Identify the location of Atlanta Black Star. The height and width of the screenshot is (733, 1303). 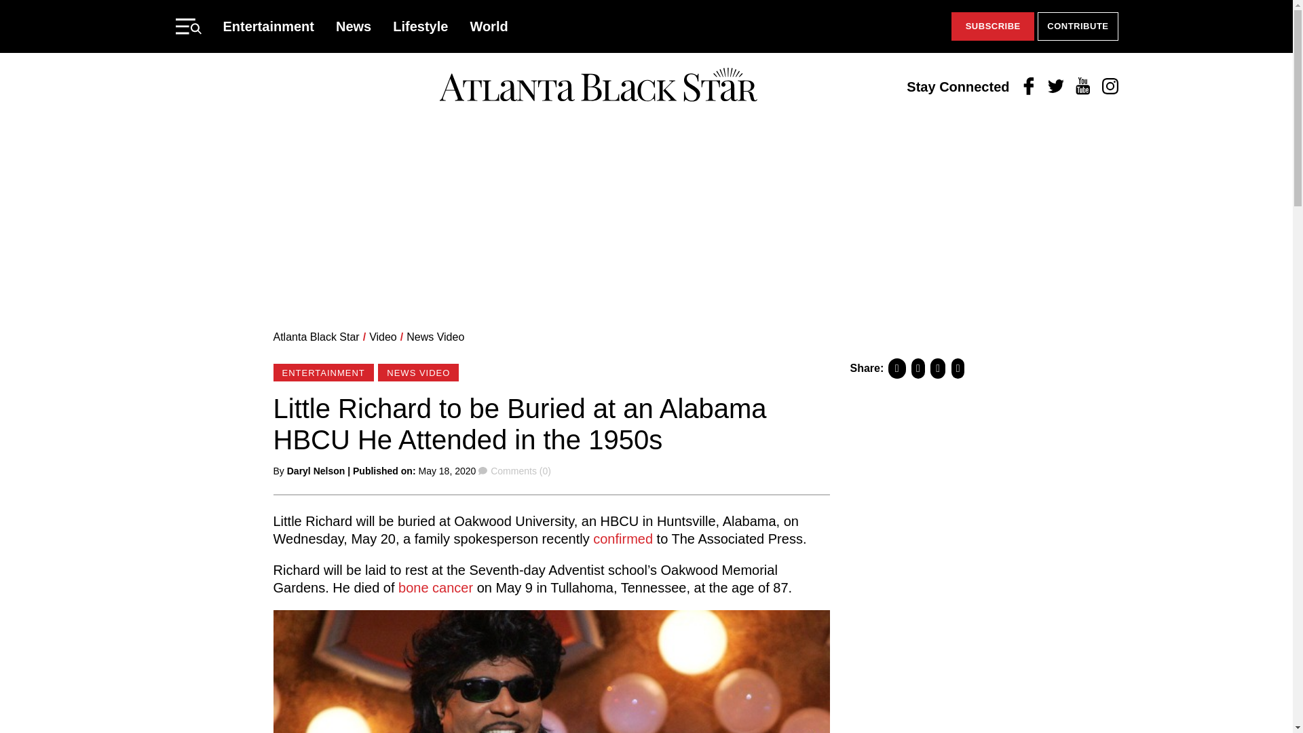
(316, 337).